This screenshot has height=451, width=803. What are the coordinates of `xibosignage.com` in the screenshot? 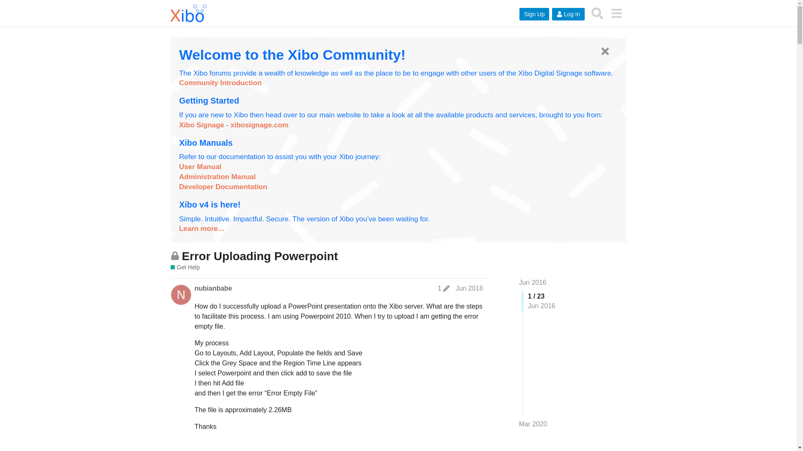 It's located at (259, 125).